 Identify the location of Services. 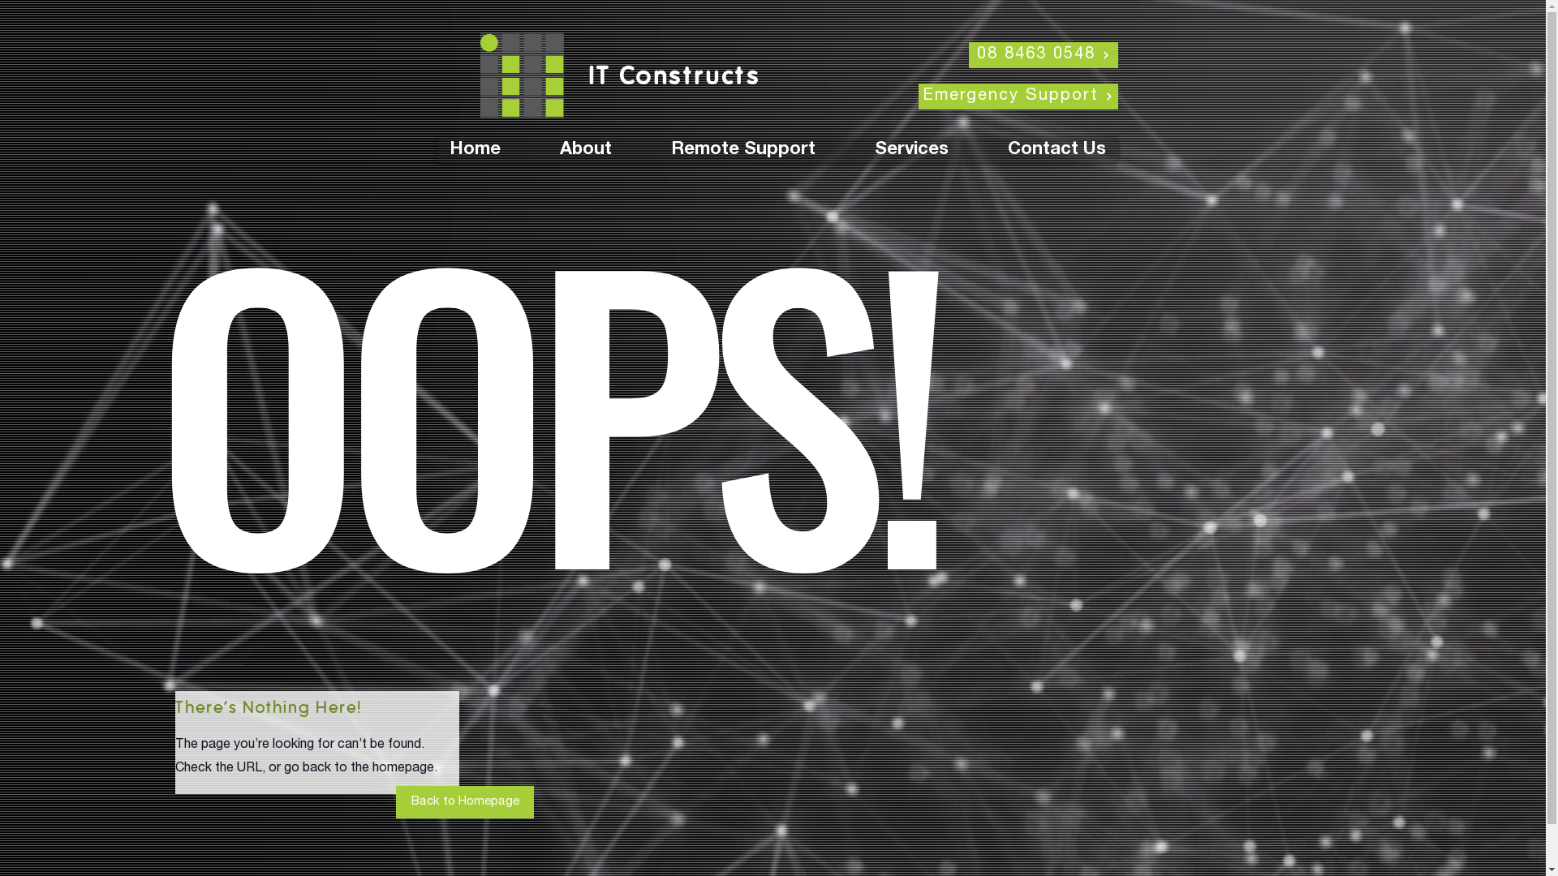
(894, 150).